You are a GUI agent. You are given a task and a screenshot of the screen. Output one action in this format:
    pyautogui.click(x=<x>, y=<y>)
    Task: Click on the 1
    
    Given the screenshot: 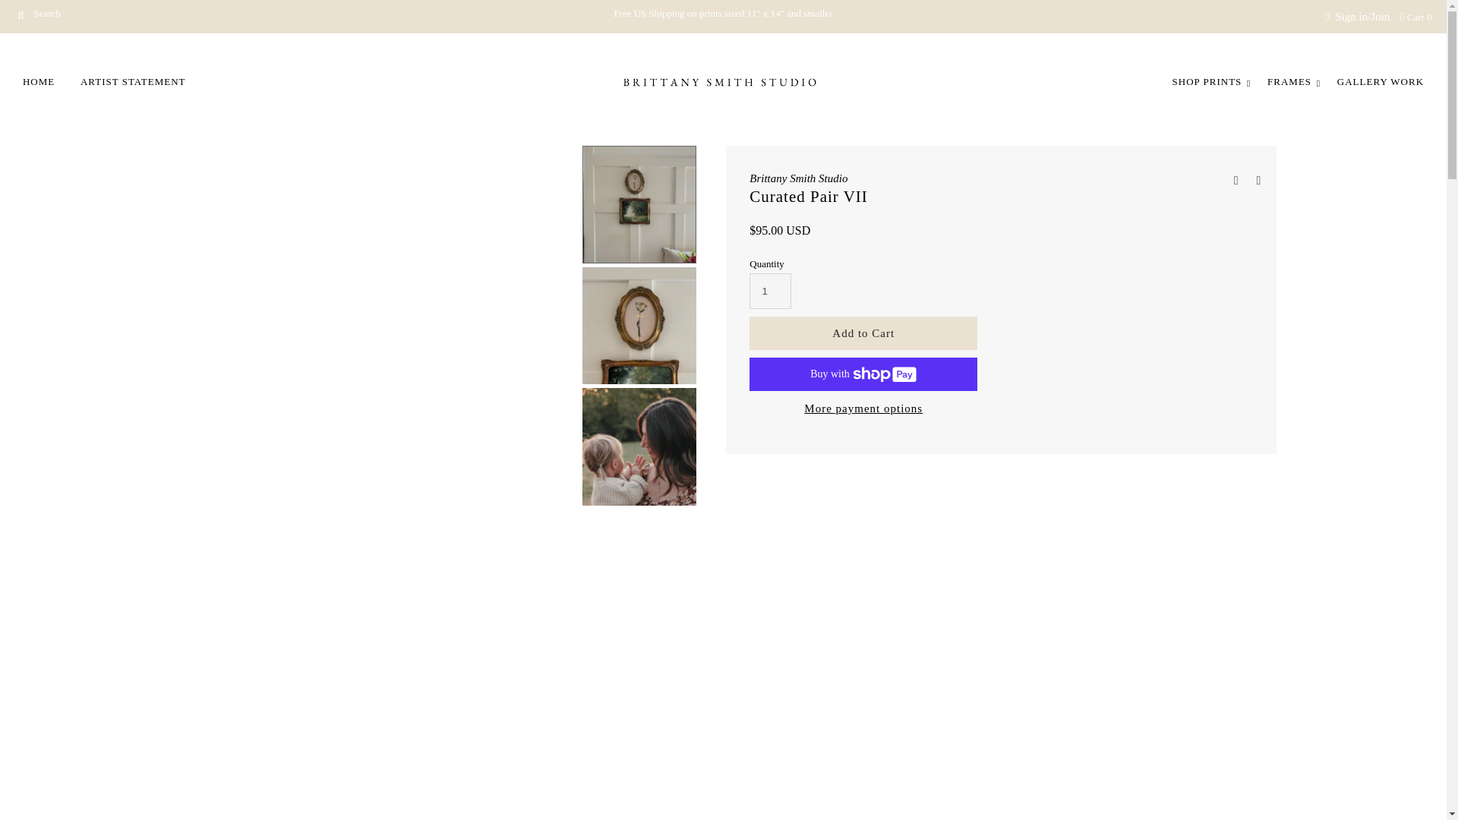 What is the action you would take?
    pyautogui.click(x=770, y=291)
    